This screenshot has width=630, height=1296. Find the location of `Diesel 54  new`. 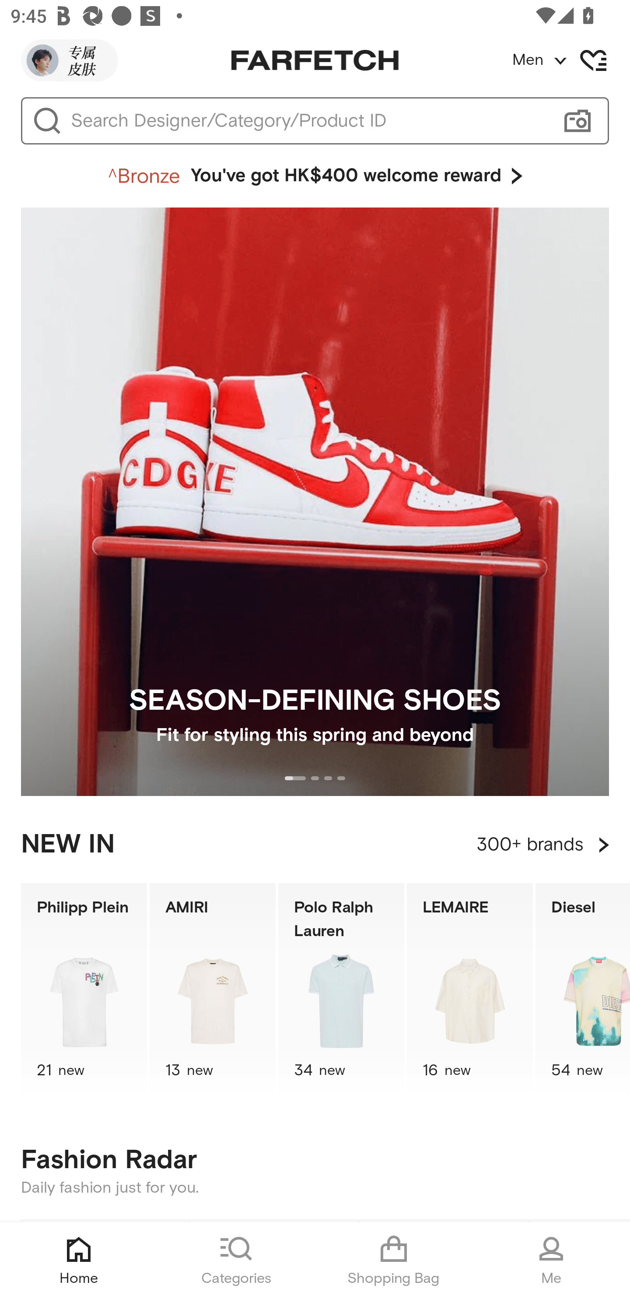

Diesel 54  new is located at coordinates (583, 990).